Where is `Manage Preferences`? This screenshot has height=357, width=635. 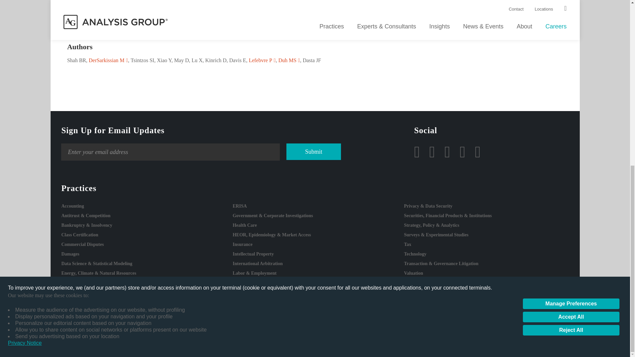 Manage Preferences is located at coordinates (571, 1).